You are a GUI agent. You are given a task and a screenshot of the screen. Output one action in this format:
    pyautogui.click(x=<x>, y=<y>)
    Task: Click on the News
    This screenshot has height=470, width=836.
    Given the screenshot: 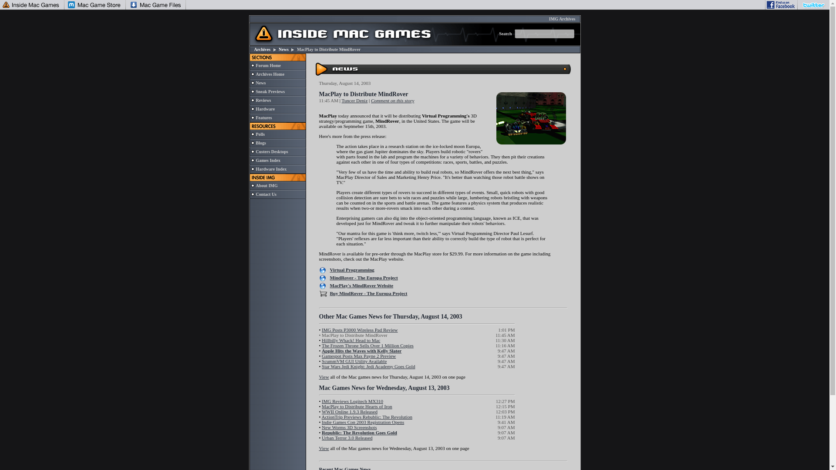 What is the action you would take?
    pyautogui.click(x=260, y=83)
    